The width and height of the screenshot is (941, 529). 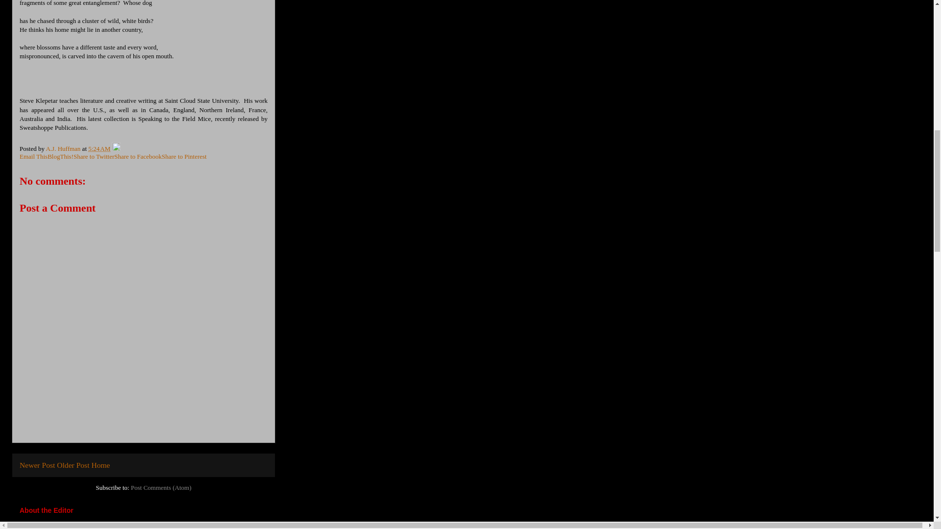 What do you see at coordinates (93, 157) in the screenshot?
I see `Share to Twitter` at bounding box center [93, 157].